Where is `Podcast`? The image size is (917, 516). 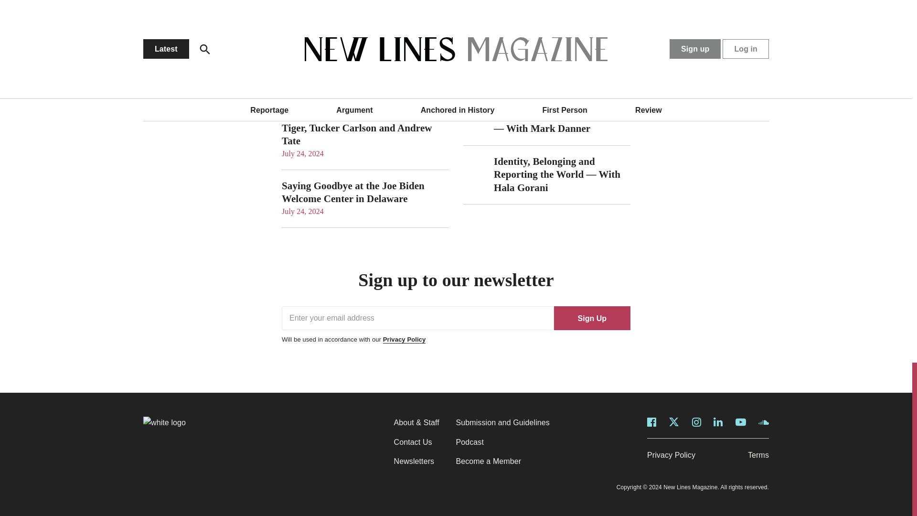
Podcast is located at coordinates (470, 442).